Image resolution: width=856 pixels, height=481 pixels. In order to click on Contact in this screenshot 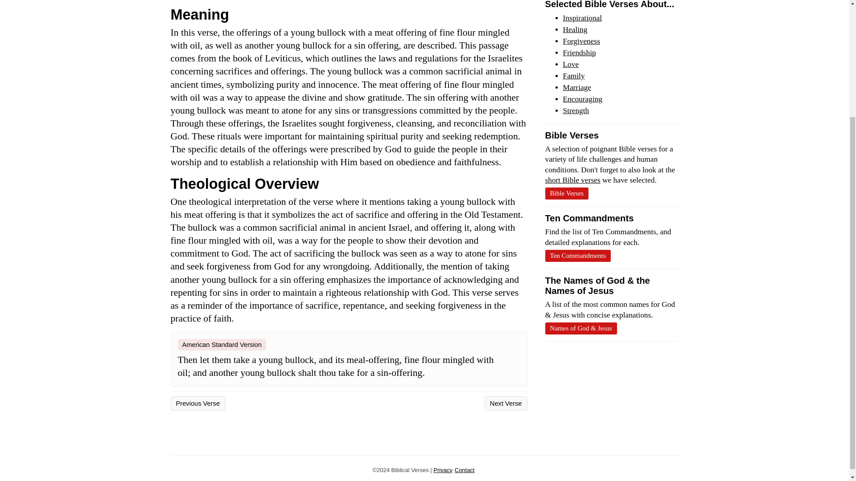, I will do `click(465, 469)`.